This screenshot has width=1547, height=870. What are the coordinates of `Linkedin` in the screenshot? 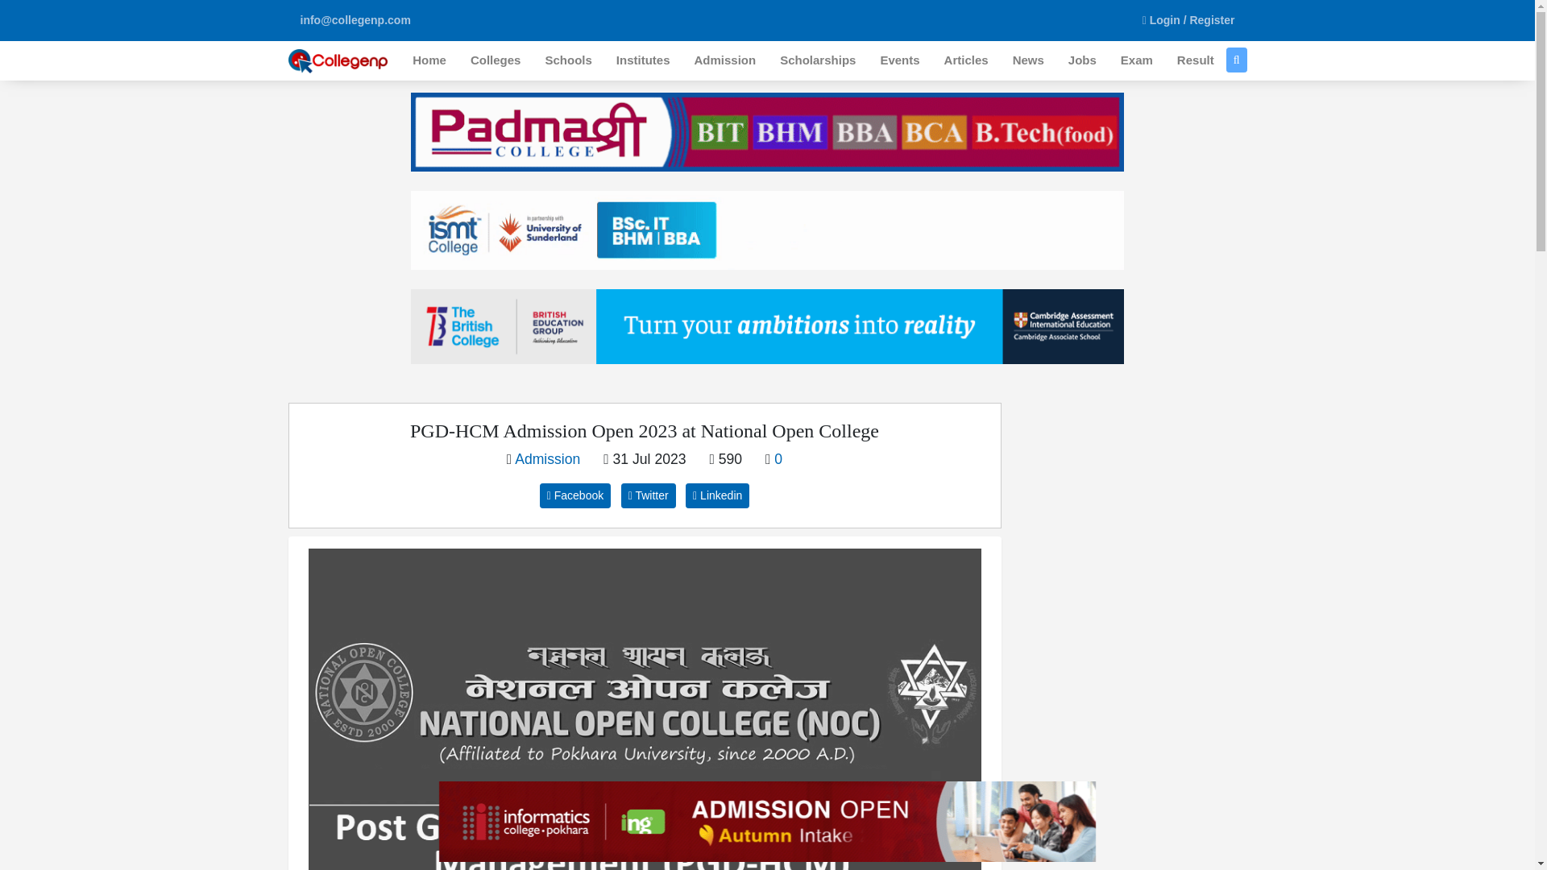 It's located at (717, 495).